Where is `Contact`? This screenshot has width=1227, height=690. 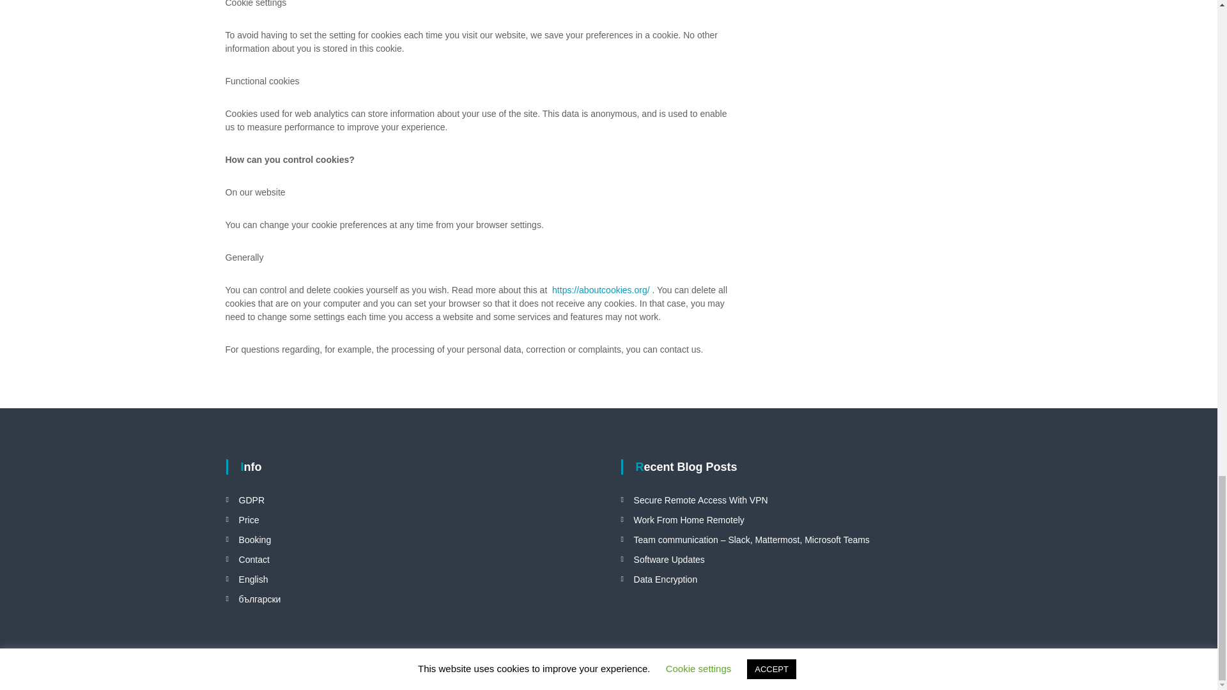 Contact is located at coordinates (254, 559).